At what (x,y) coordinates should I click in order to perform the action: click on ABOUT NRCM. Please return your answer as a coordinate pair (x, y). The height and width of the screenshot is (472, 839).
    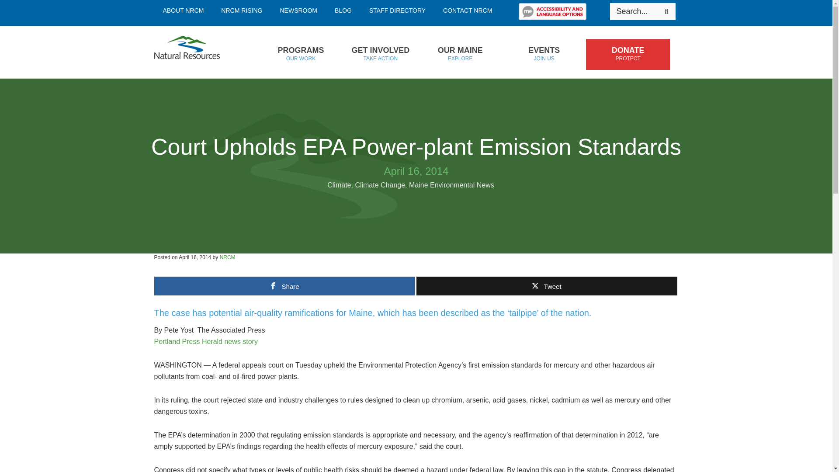
    Looking at the image, I should click on (183, 10).